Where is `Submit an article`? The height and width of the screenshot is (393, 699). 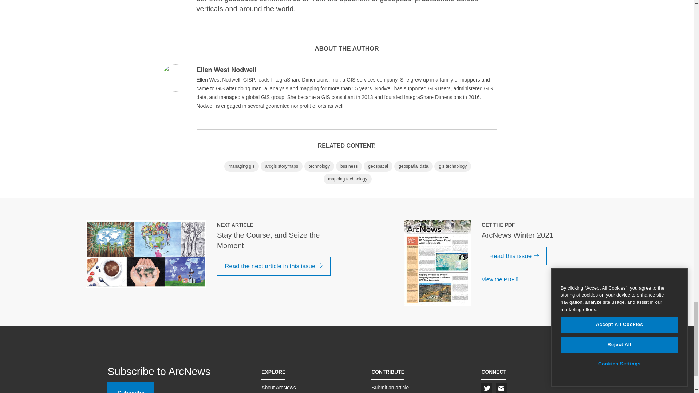
Submit an article is located at coordinates (390, 388).